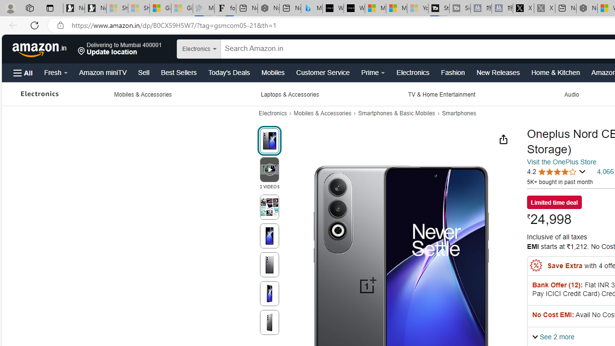 The height and width of the screenshot is (346, 615). I want to click on Newsletter Sign Up, so click(95, 9).